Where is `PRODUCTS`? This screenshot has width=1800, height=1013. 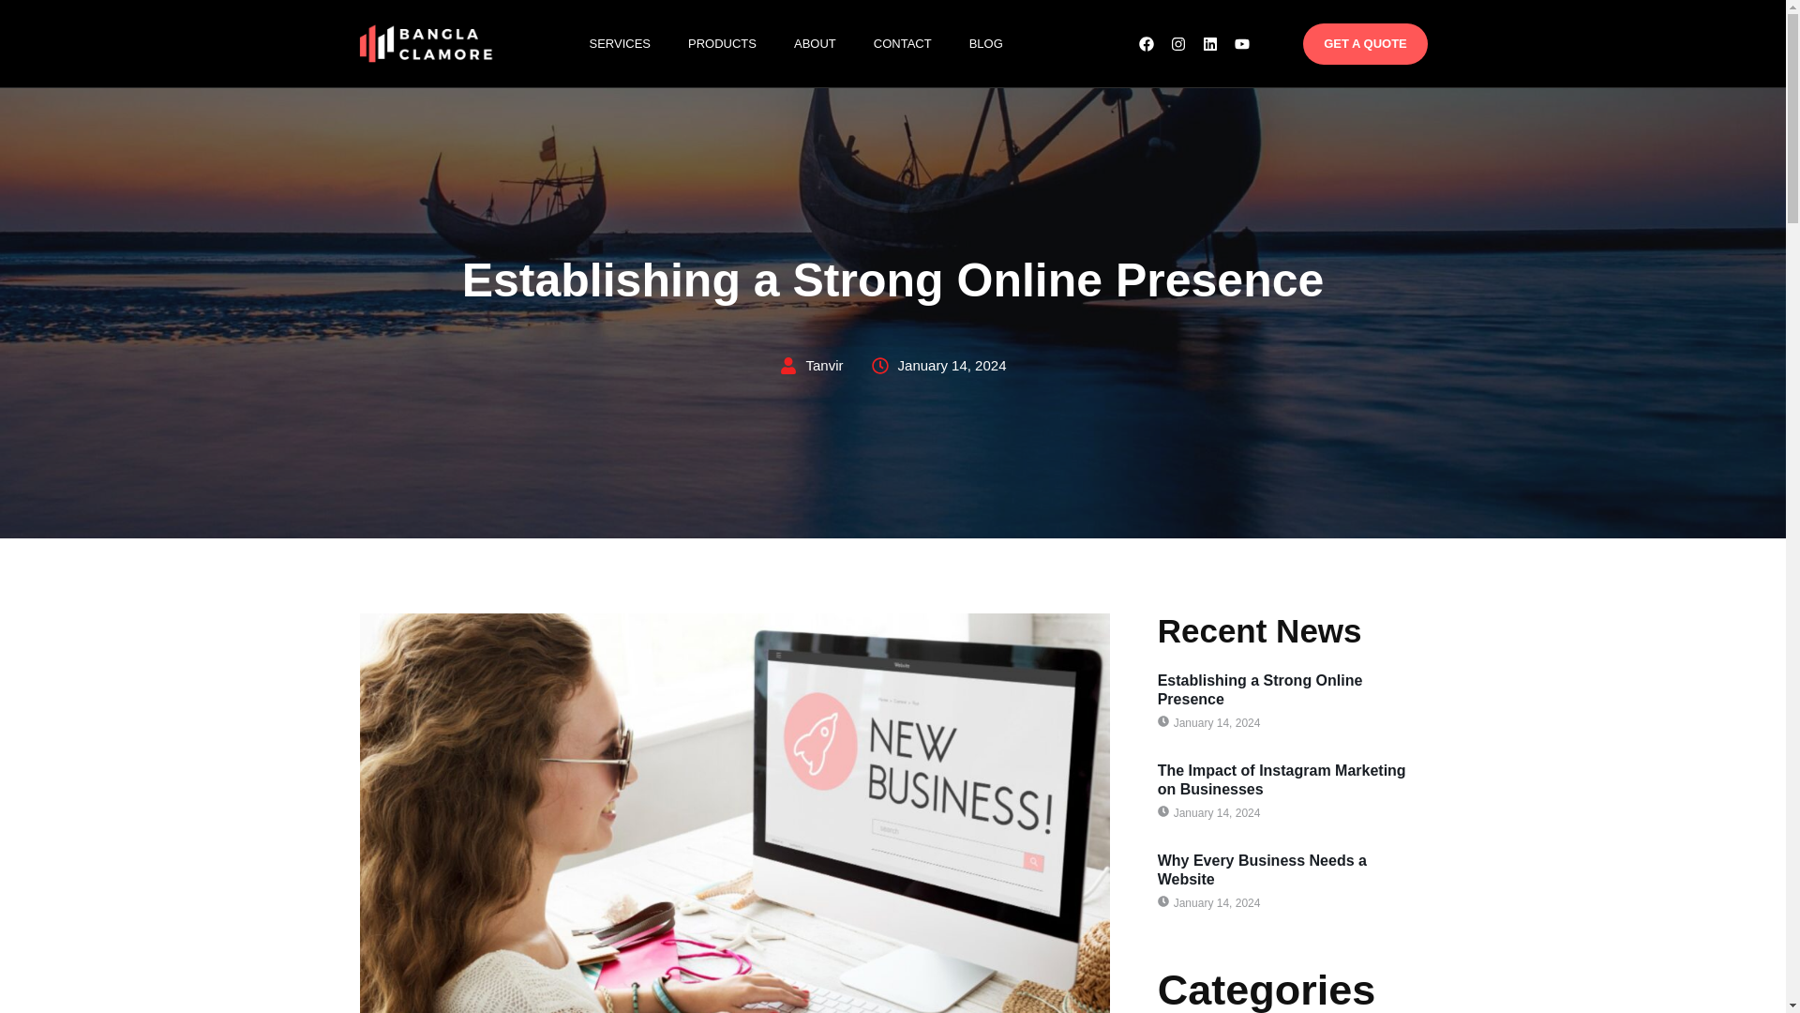
PRODUCTS is located at coordinates (741, 43).